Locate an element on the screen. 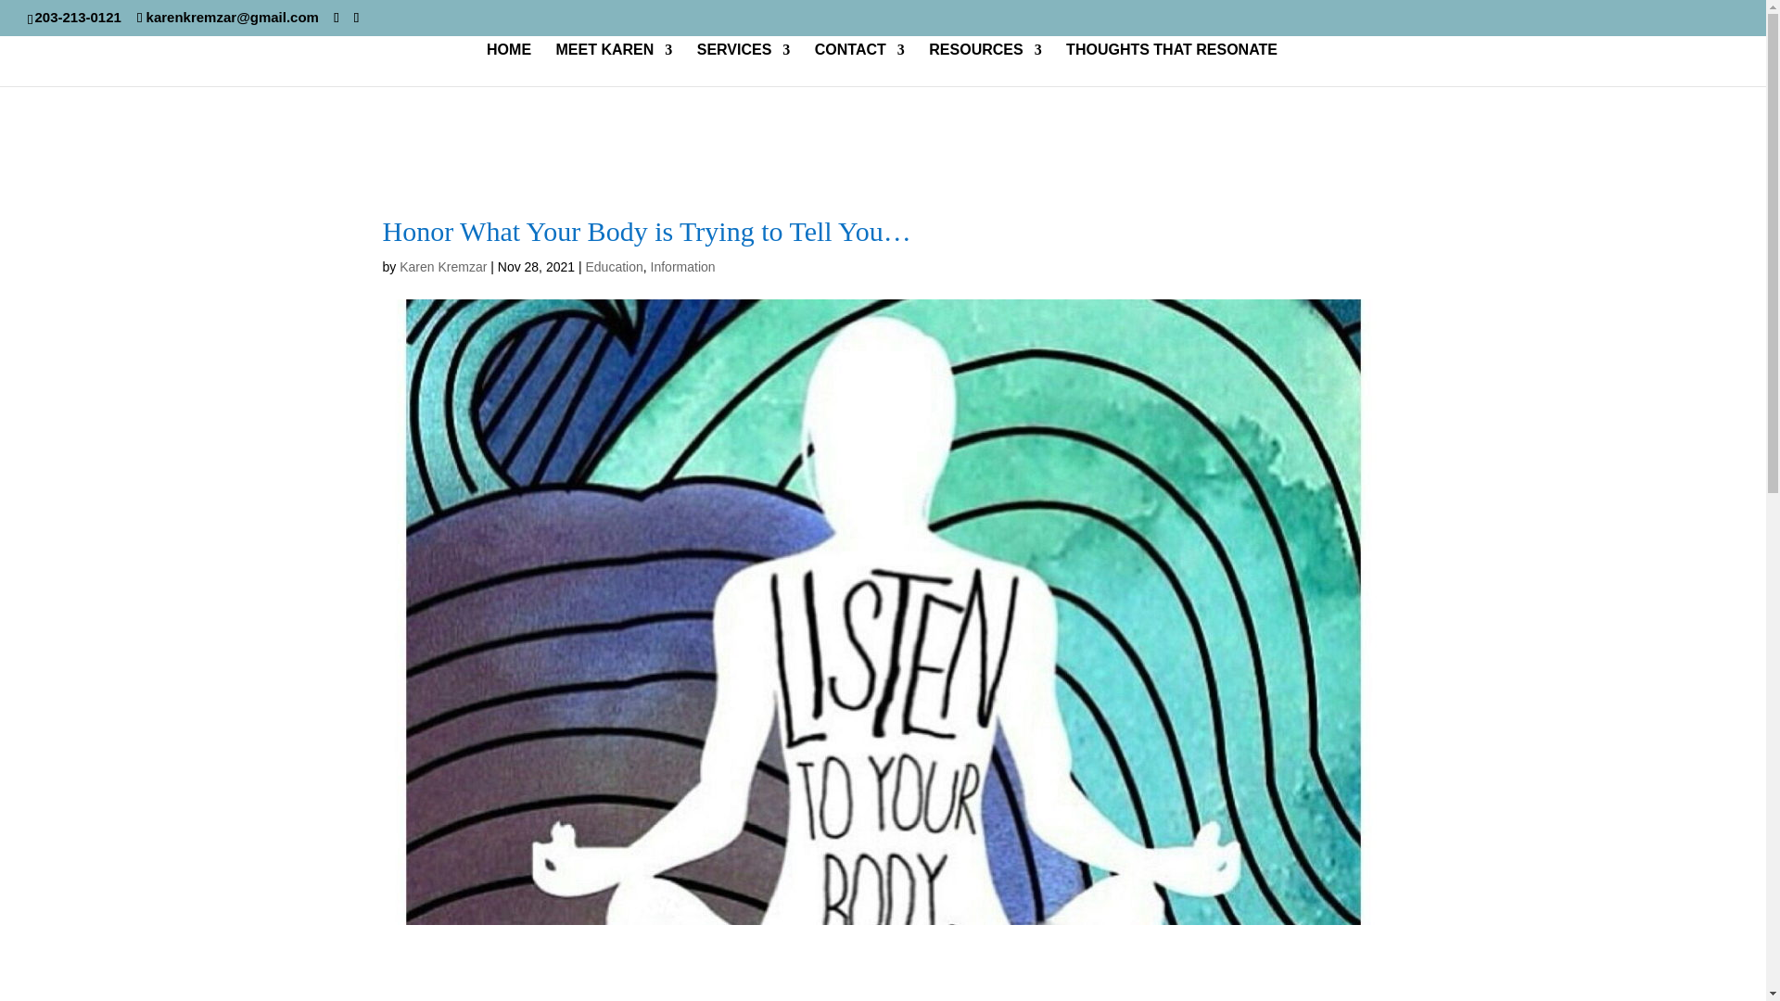 Image resolution: width=1780 pixels, height=1001 pixels. Education is located at coordinates (614, 266).